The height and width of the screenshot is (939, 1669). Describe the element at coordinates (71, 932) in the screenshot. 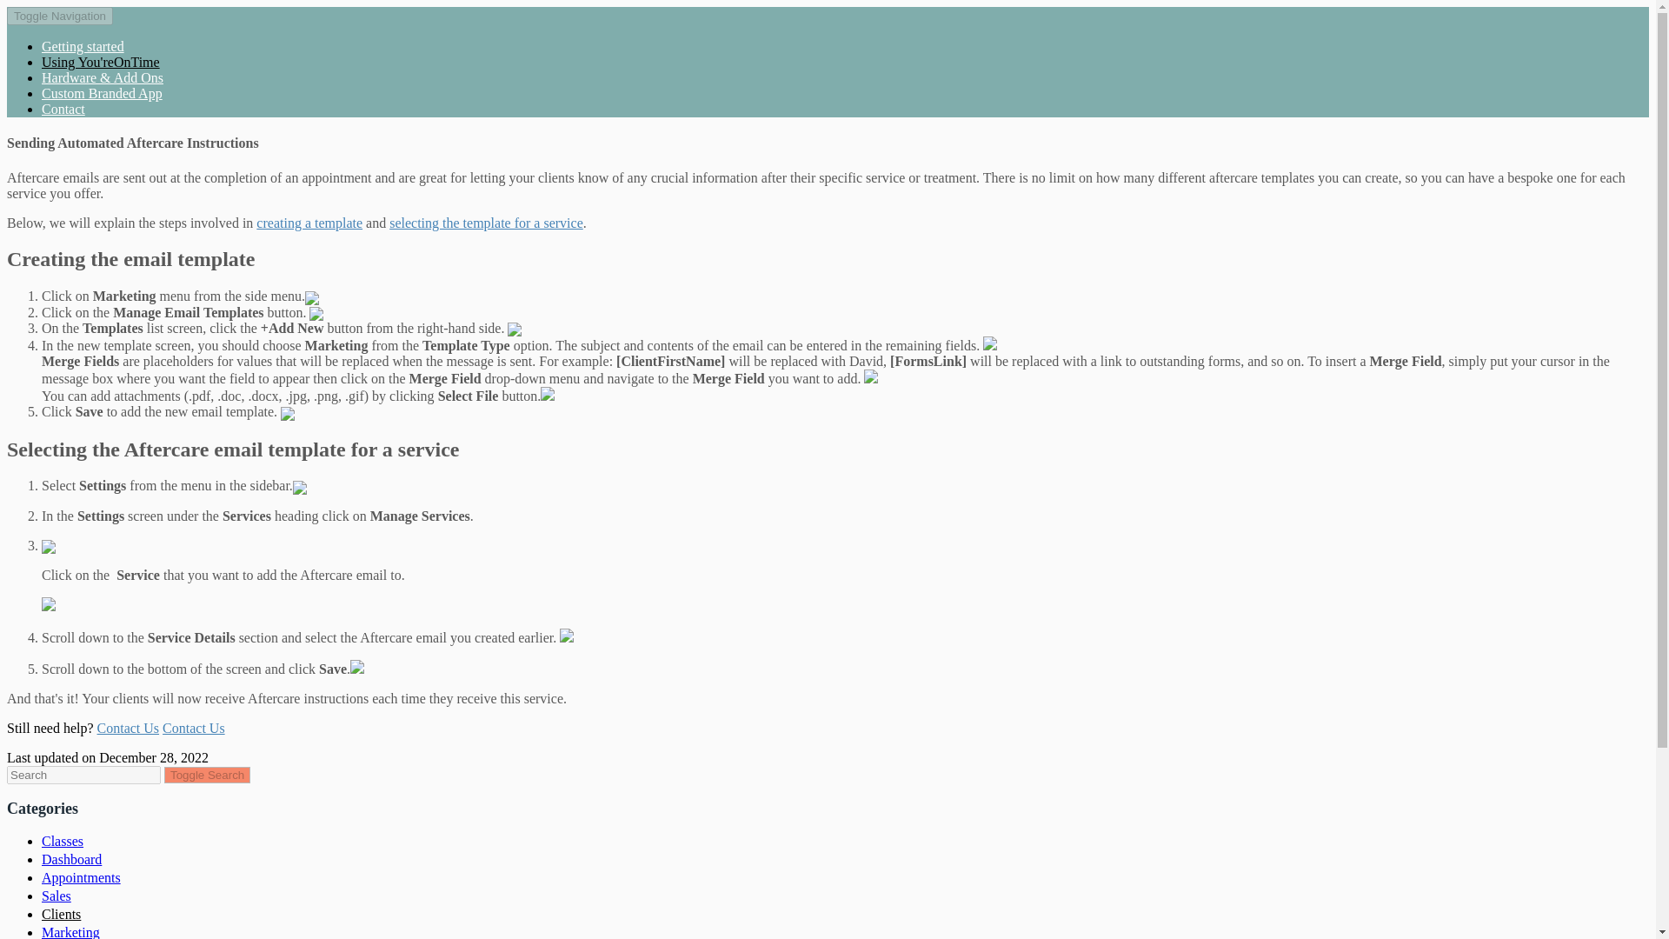

I see `Marketing` at that location.